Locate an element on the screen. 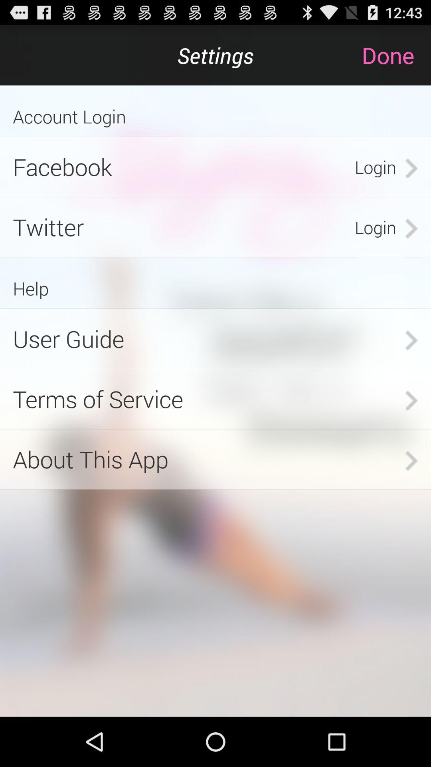 The height and width of the screenshot is (767, 431). click on done at top right is located at coordinates (396, 55).